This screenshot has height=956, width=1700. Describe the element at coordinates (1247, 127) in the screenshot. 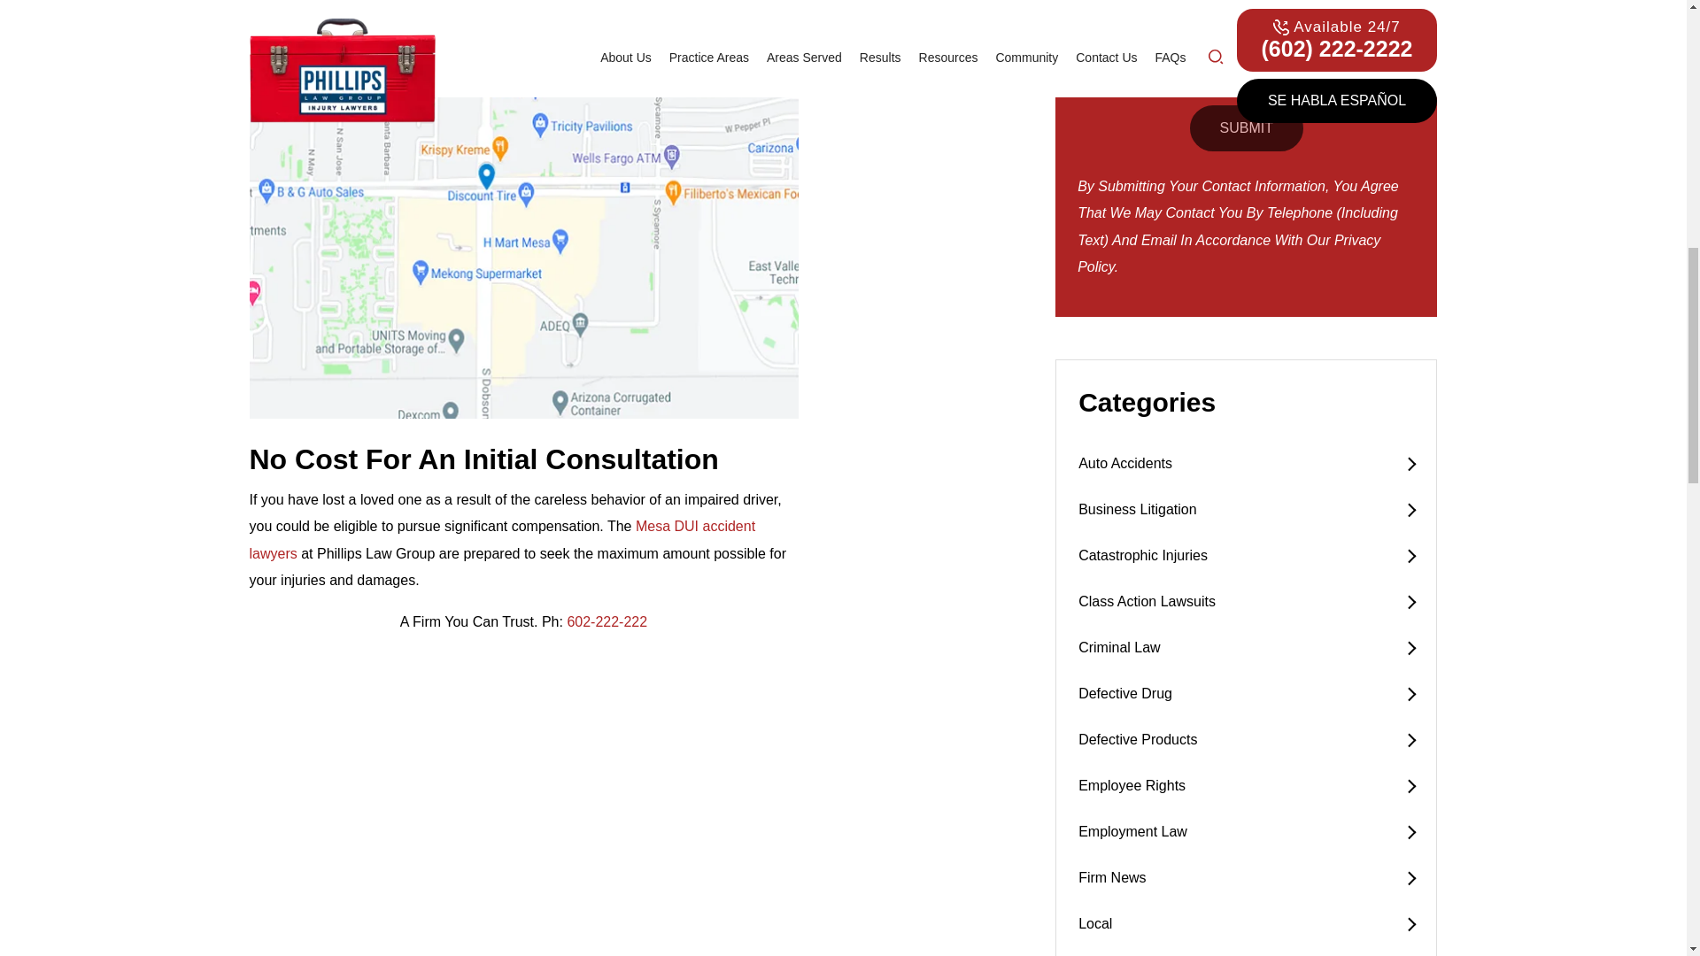

I see `Submit` at that location.